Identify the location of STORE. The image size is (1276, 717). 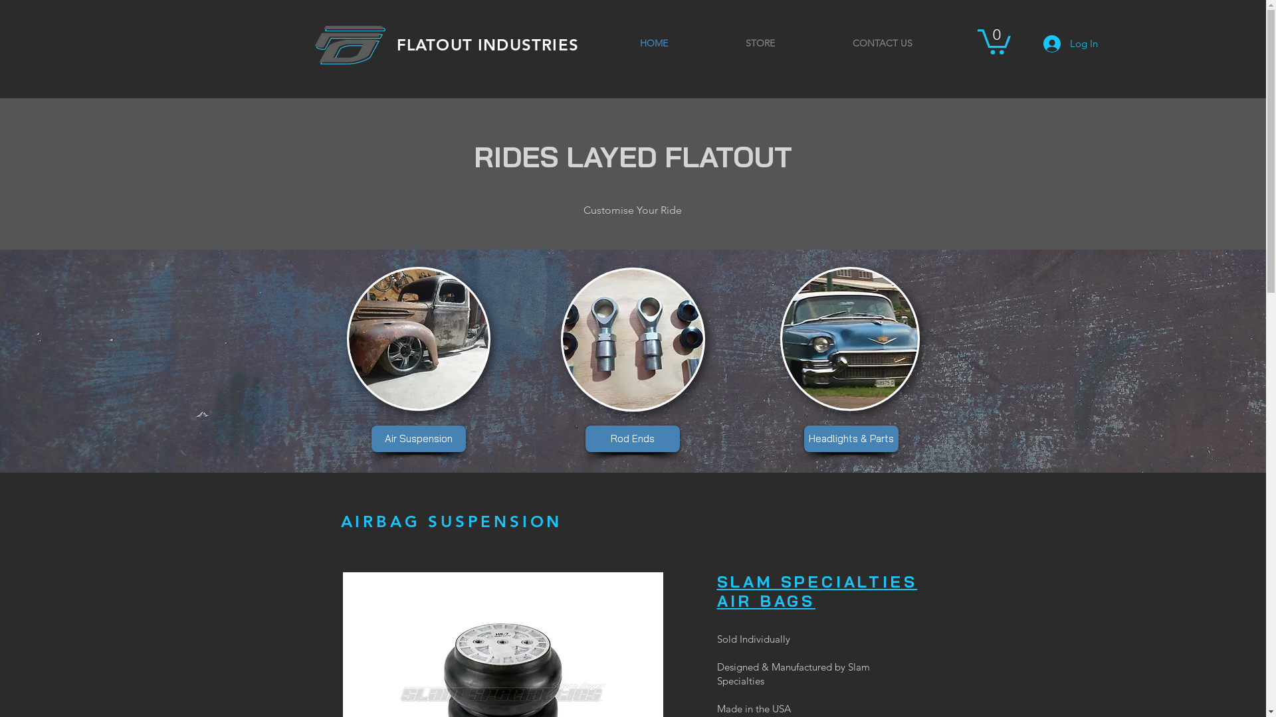
(760, 43).